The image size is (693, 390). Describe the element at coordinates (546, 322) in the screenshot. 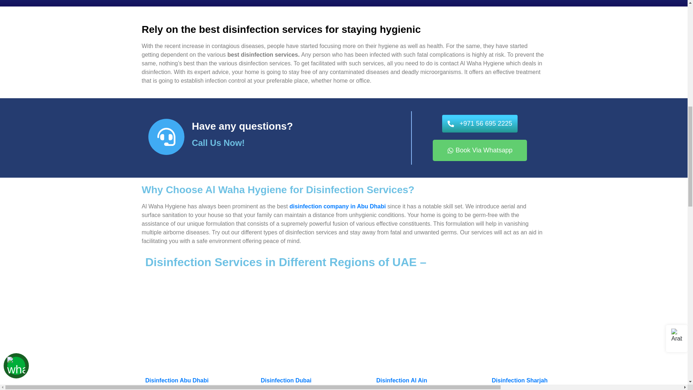

I see `disinfection services abu dhabi dubai` at that location.